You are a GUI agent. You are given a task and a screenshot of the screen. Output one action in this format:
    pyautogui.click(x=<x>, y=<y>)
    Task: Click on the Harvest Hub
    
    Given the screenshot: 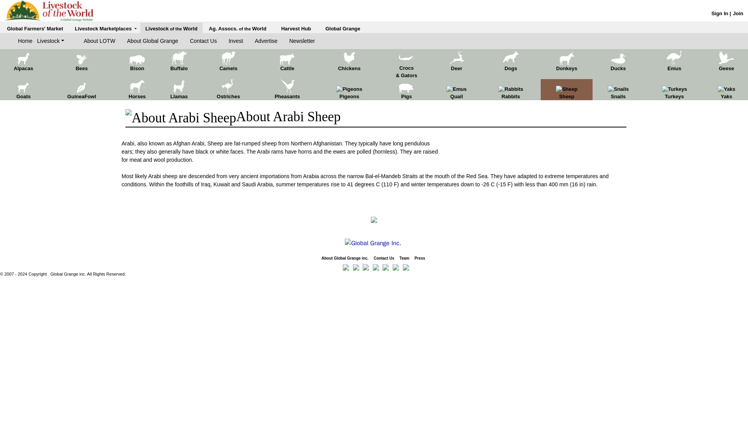 What is the action you would take?
    pyautogui.click(x=296, y=28)
    